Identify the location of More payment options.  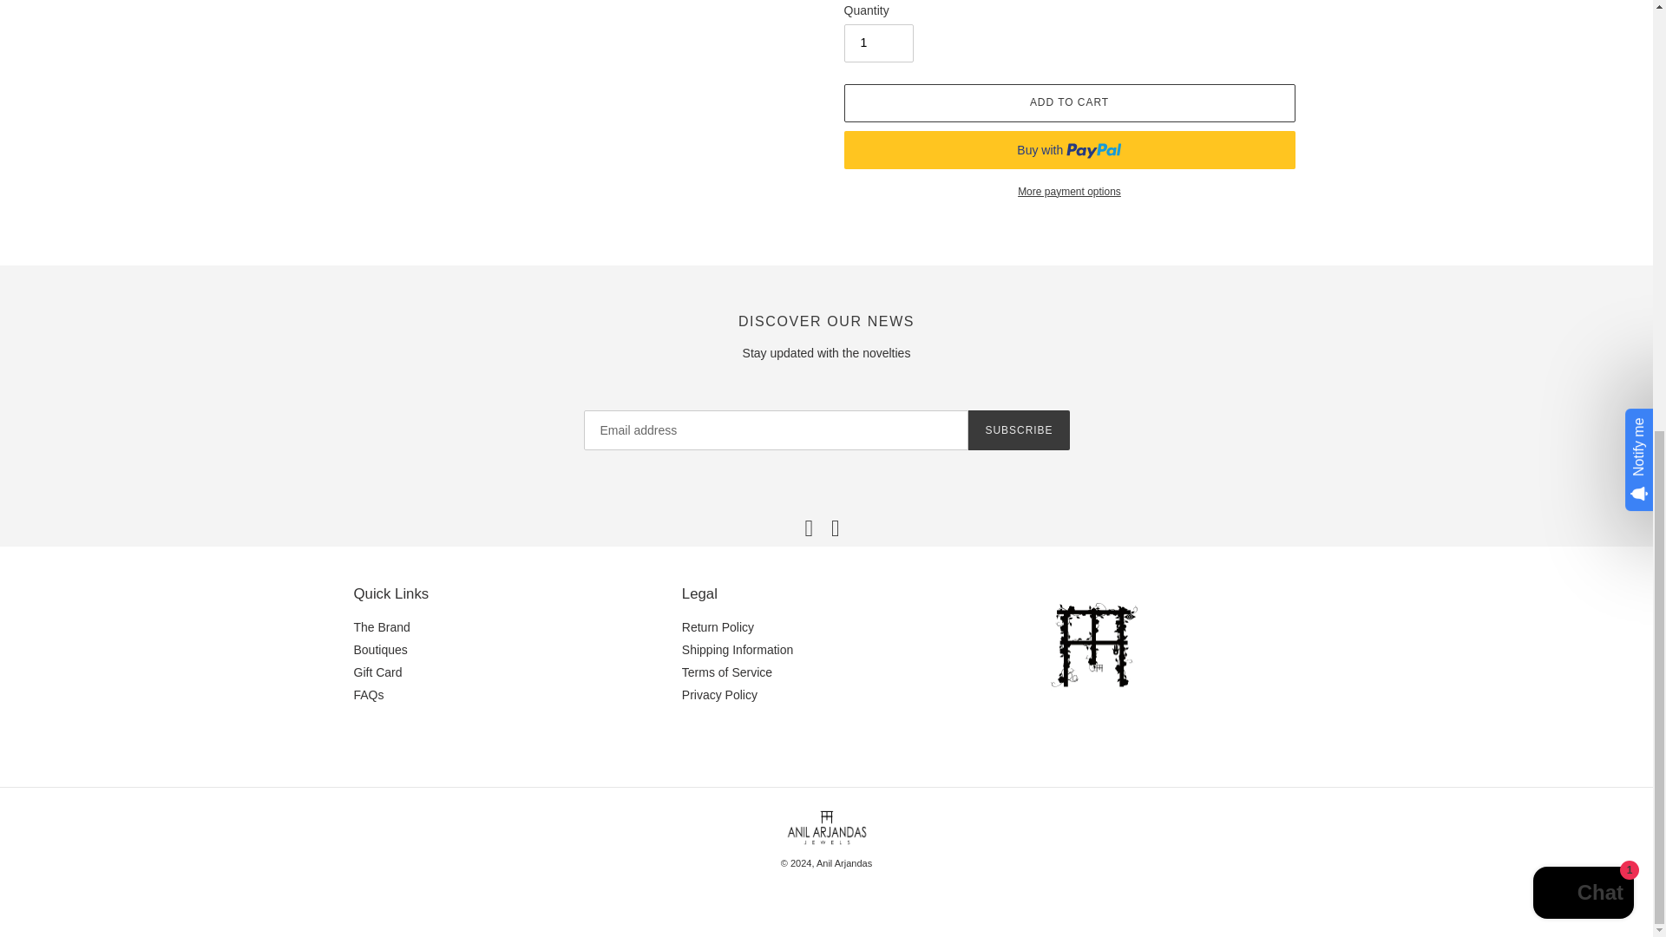
(1068, 191).